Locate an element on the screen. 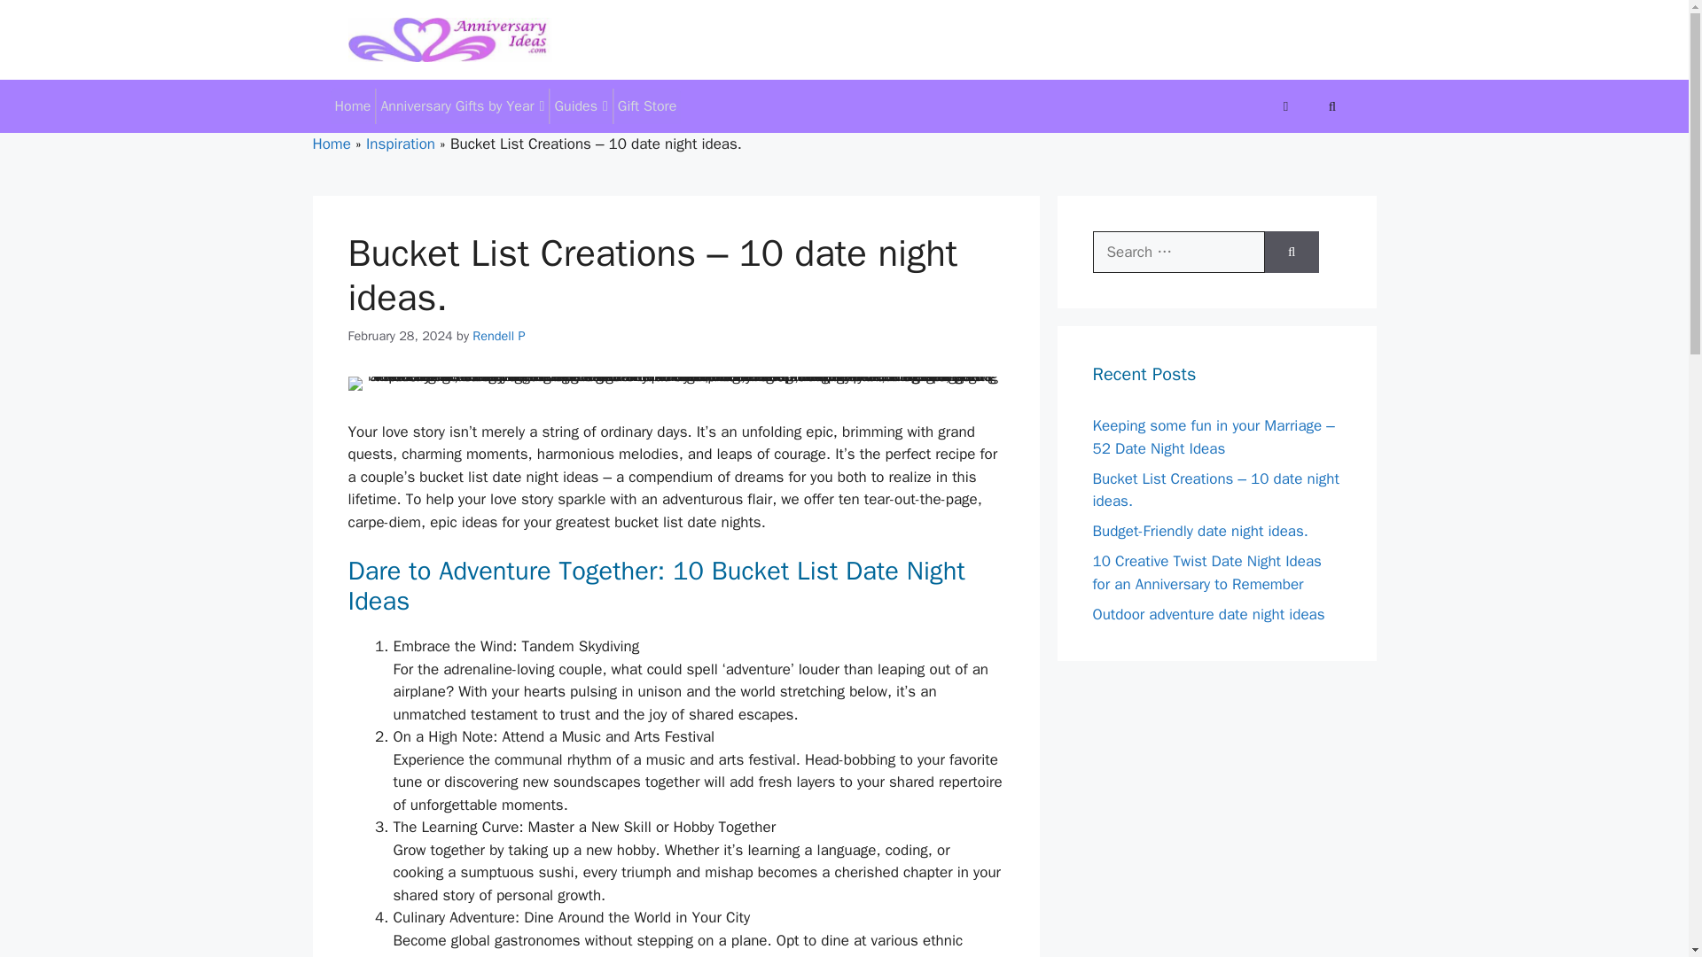 Image resolution: width=1702 pixels, height=957 pixels. Home is located at coordinates (352, 106).